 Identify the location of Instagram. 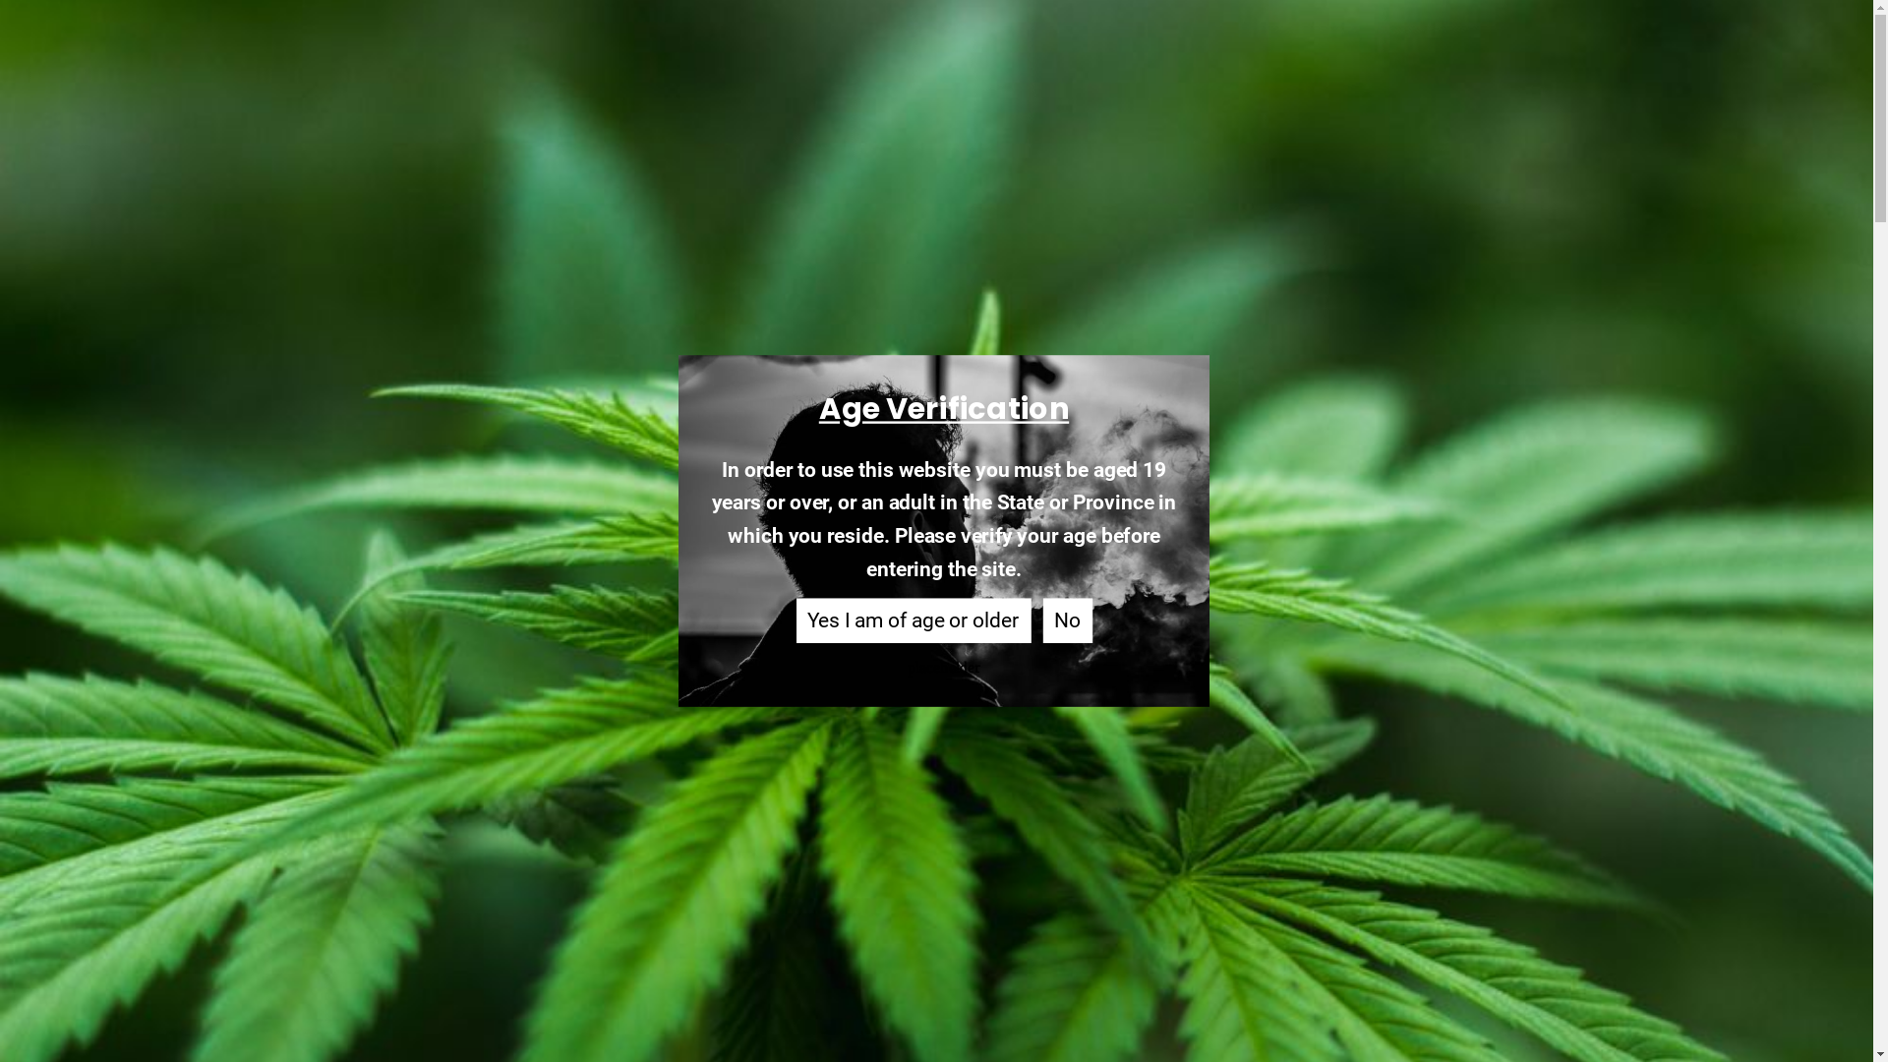
(584, 997).